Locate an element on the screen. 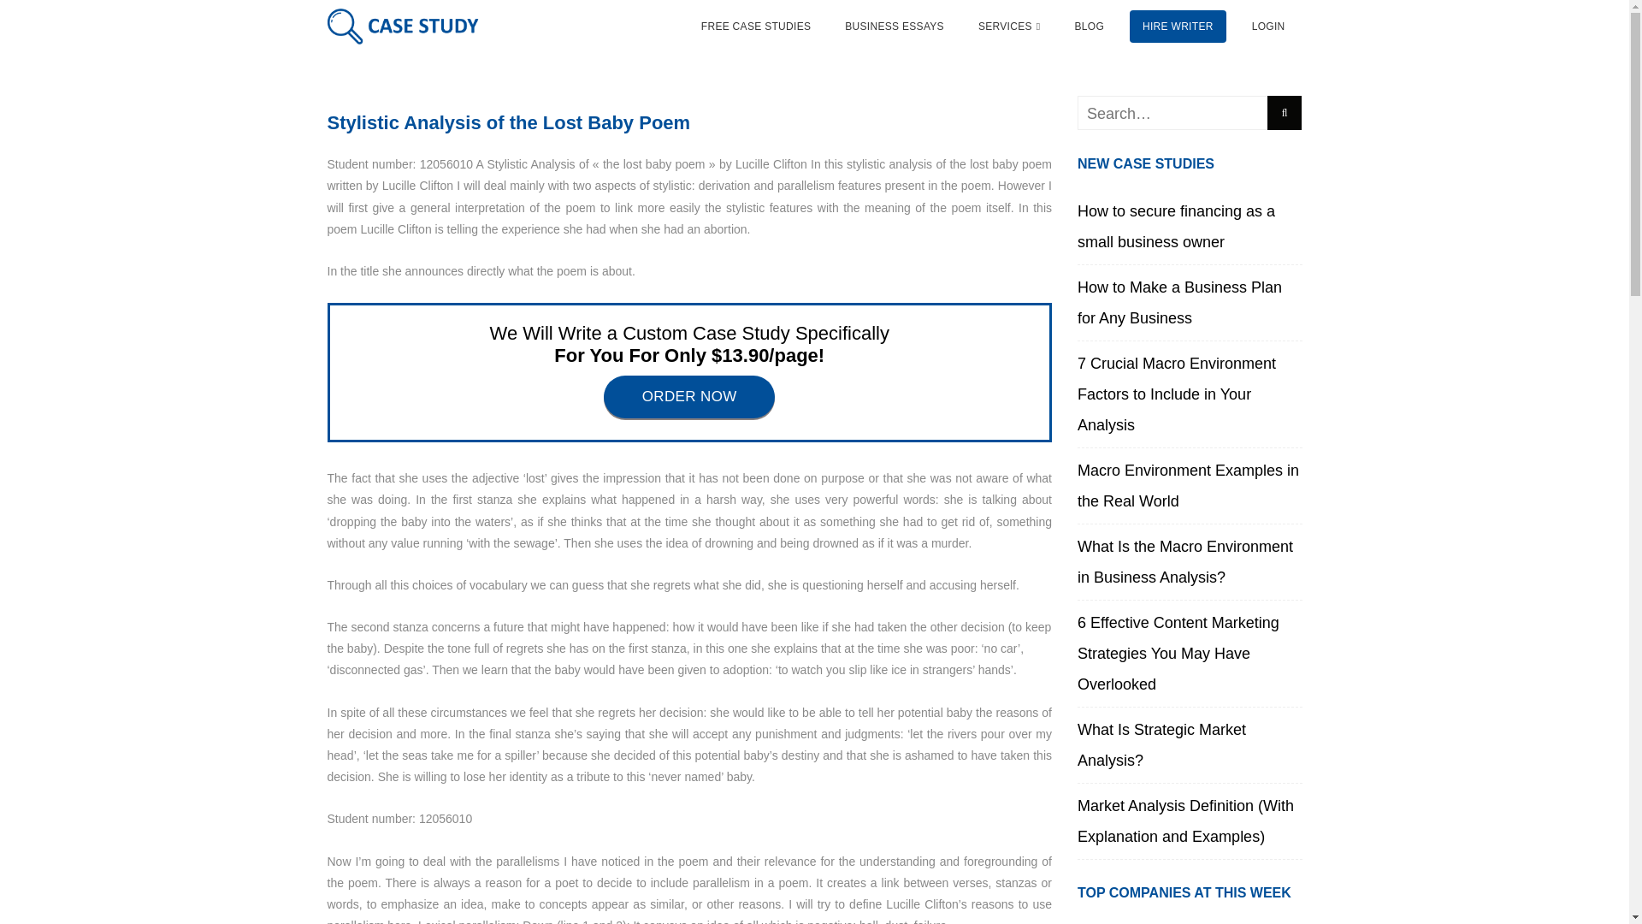 This screenshot has width=1642, height=924. BLOG is located at coordinates (1088, 27).